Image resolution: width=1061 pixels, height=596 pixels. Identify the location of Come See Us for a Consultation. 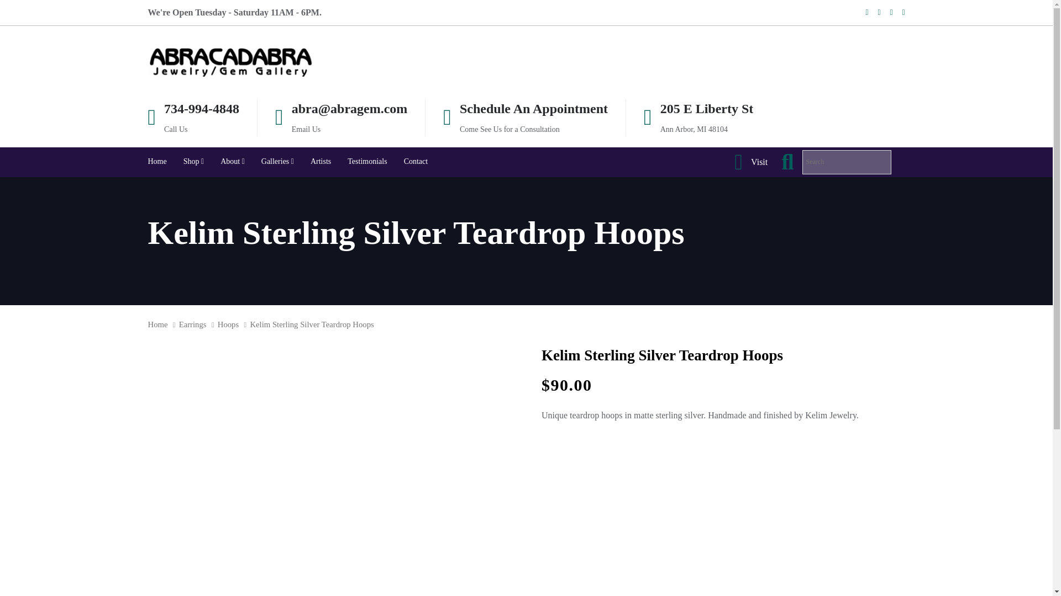
(510, 128).